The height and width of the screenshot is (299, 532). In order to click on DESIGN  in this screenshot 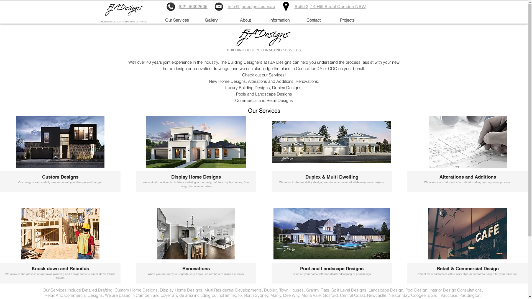, I will do `click(253, 50)`.